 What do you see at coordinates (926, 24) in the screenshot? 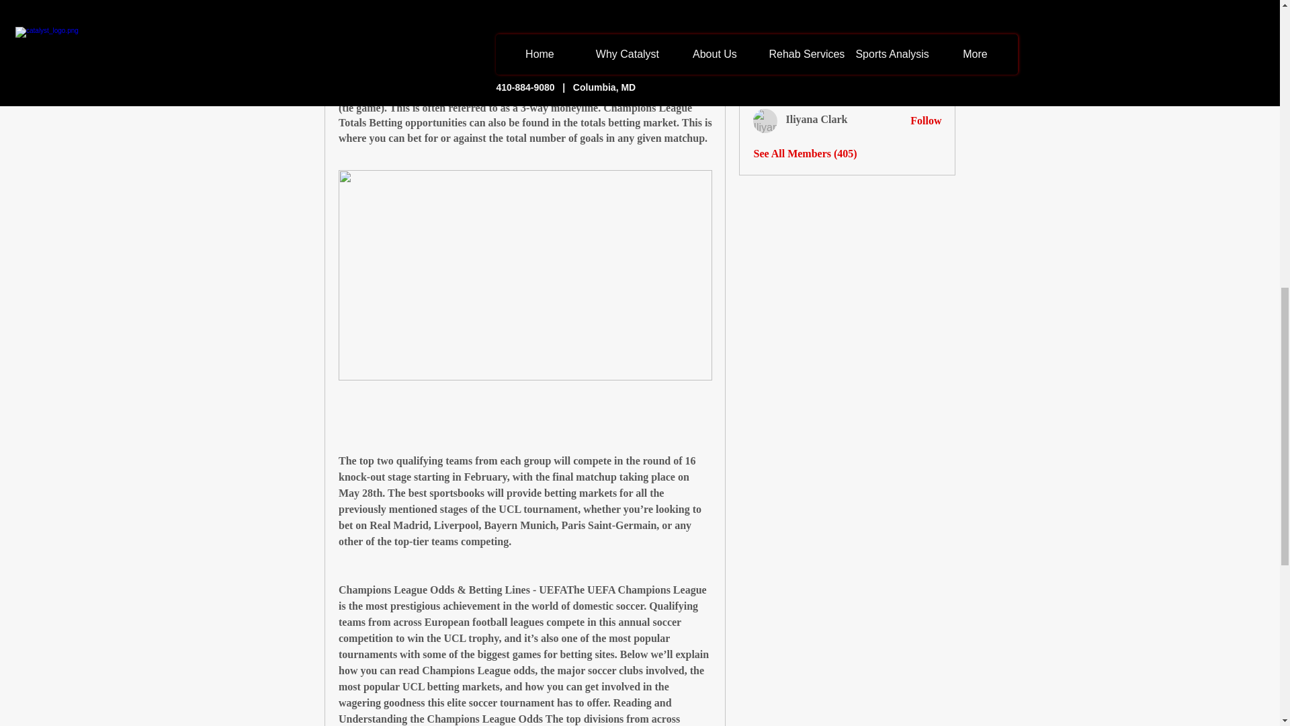
I see `Follow` at bounding box center [926, 24].